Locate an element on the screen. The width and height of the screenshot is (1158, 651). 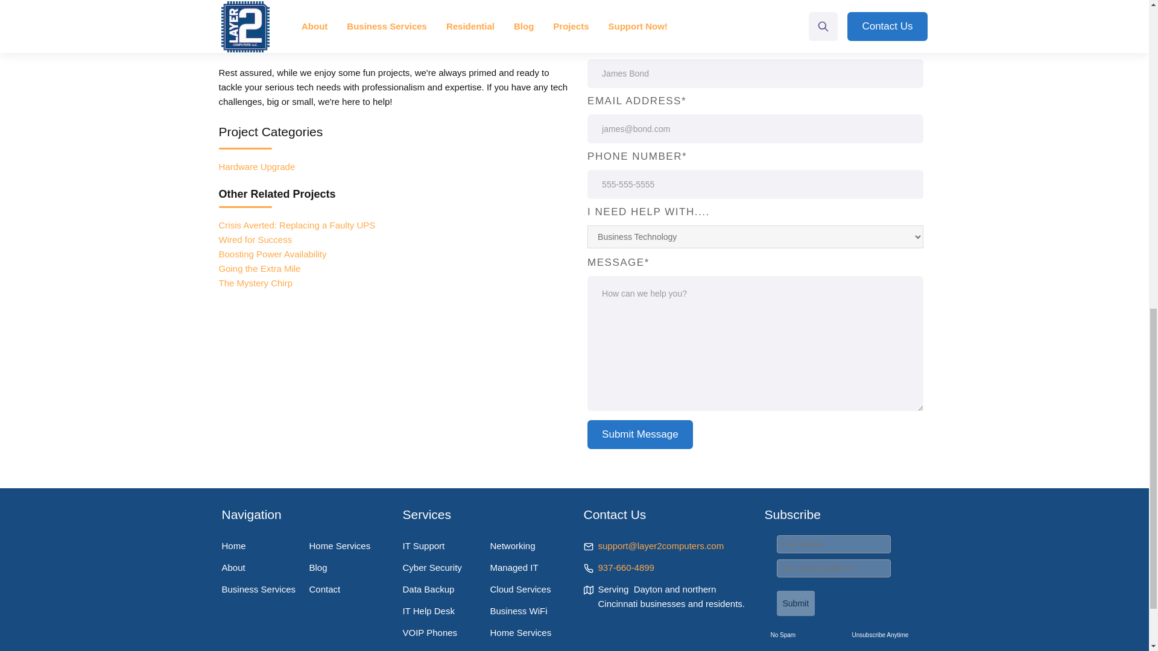
Submit Message is located at coordinates (639, 434).